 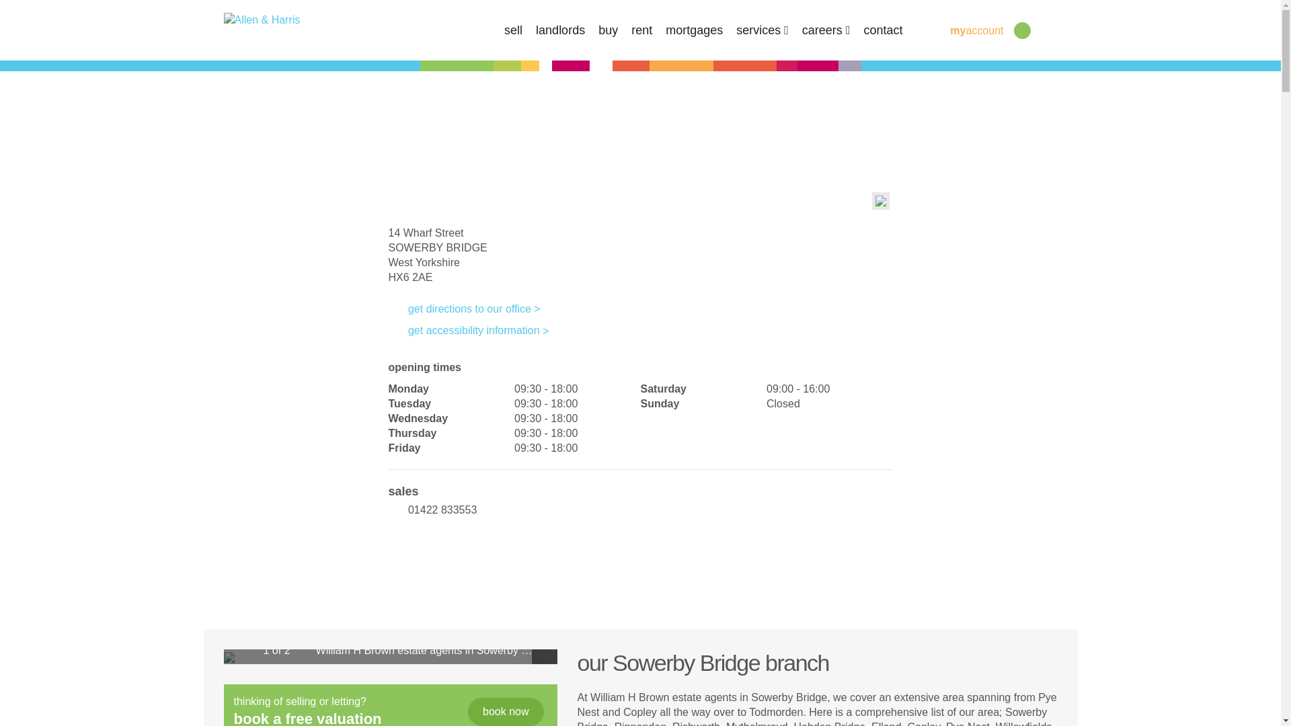 What do you see at coordinates (826, 30) in the screenshot?
I see `careers` at bounding box center [826, 30].